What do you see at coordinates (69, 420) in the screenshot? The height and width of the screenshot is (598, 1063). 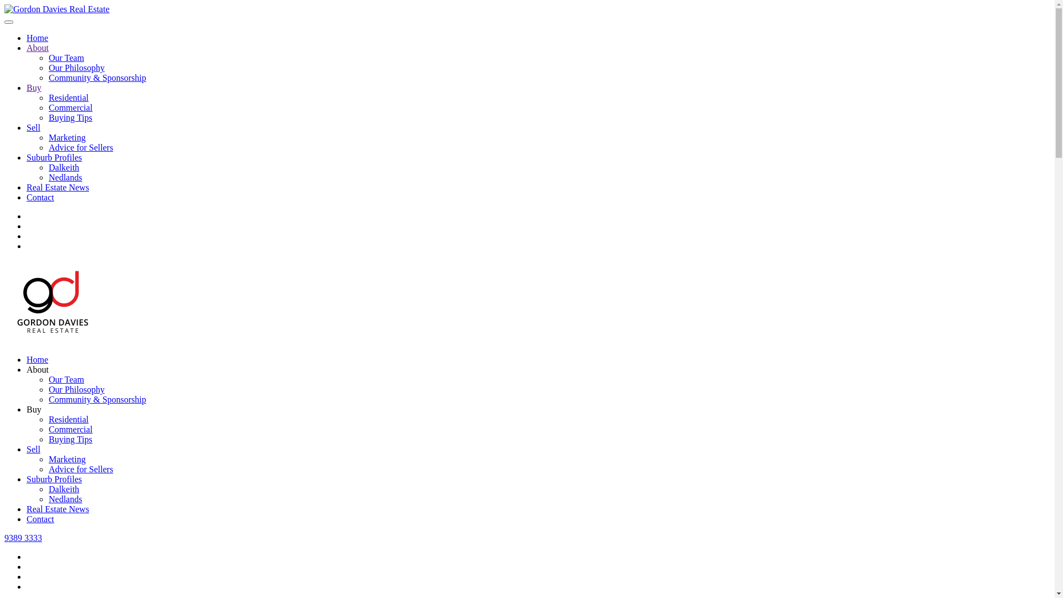 I see `Residential` at bounding box center [69, 420].